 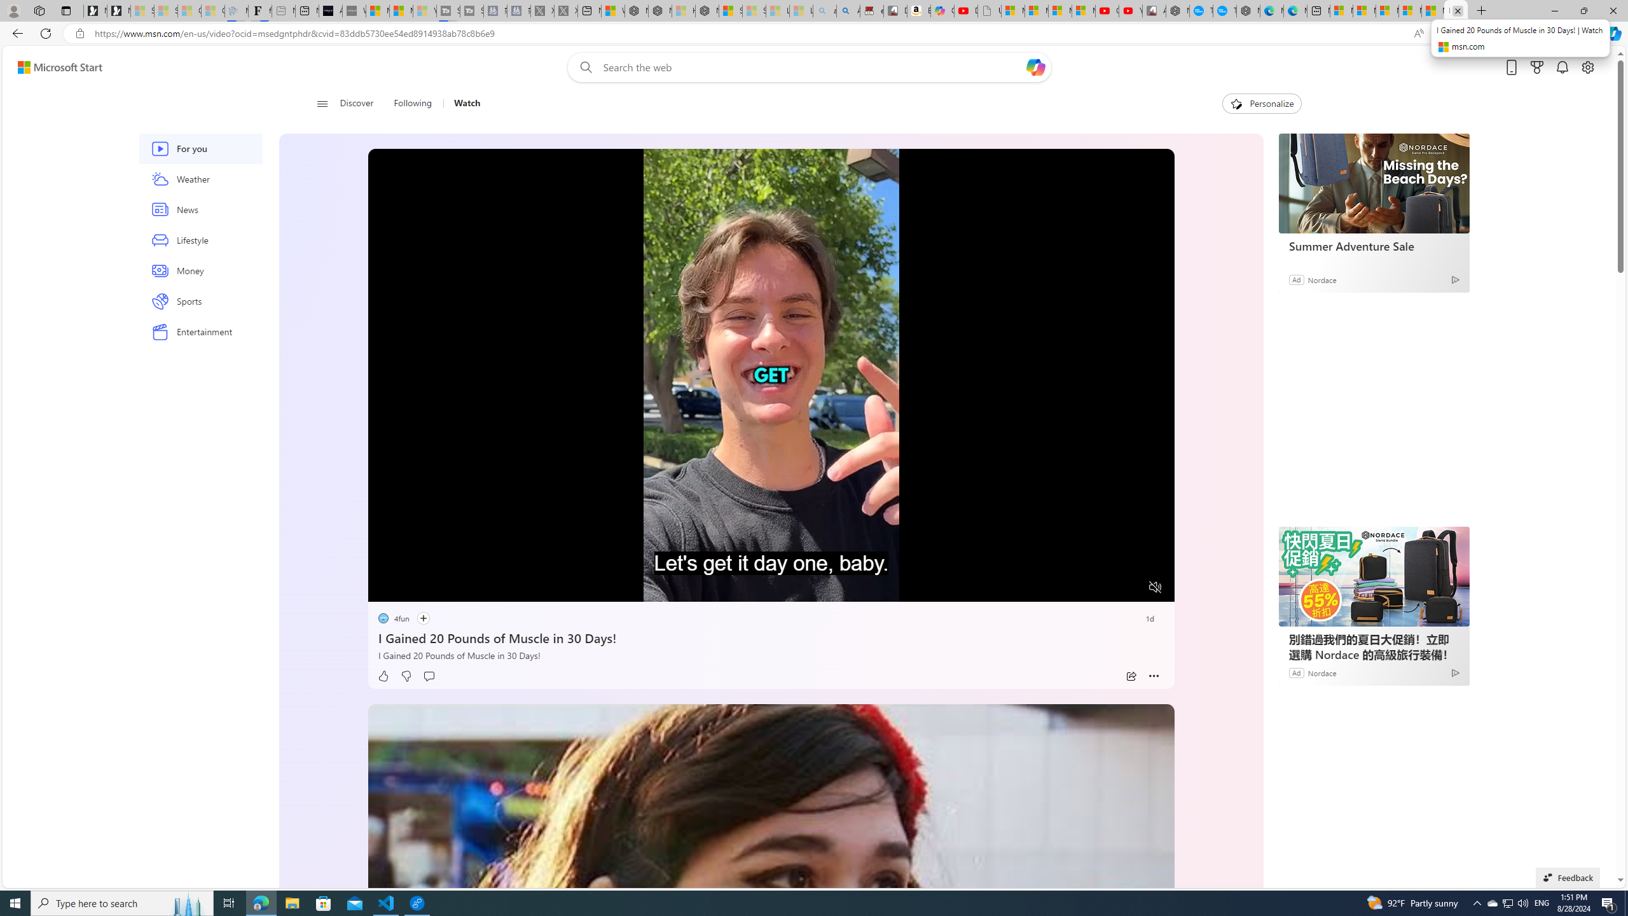 I want to click on YouTube Kids - An App Created for Kids to Explore Content, so click(x=1131, y=11).